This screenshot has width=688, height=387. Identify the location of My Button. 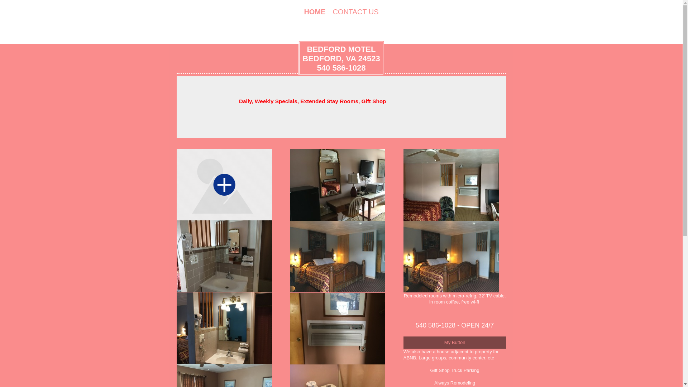
(455, 343).